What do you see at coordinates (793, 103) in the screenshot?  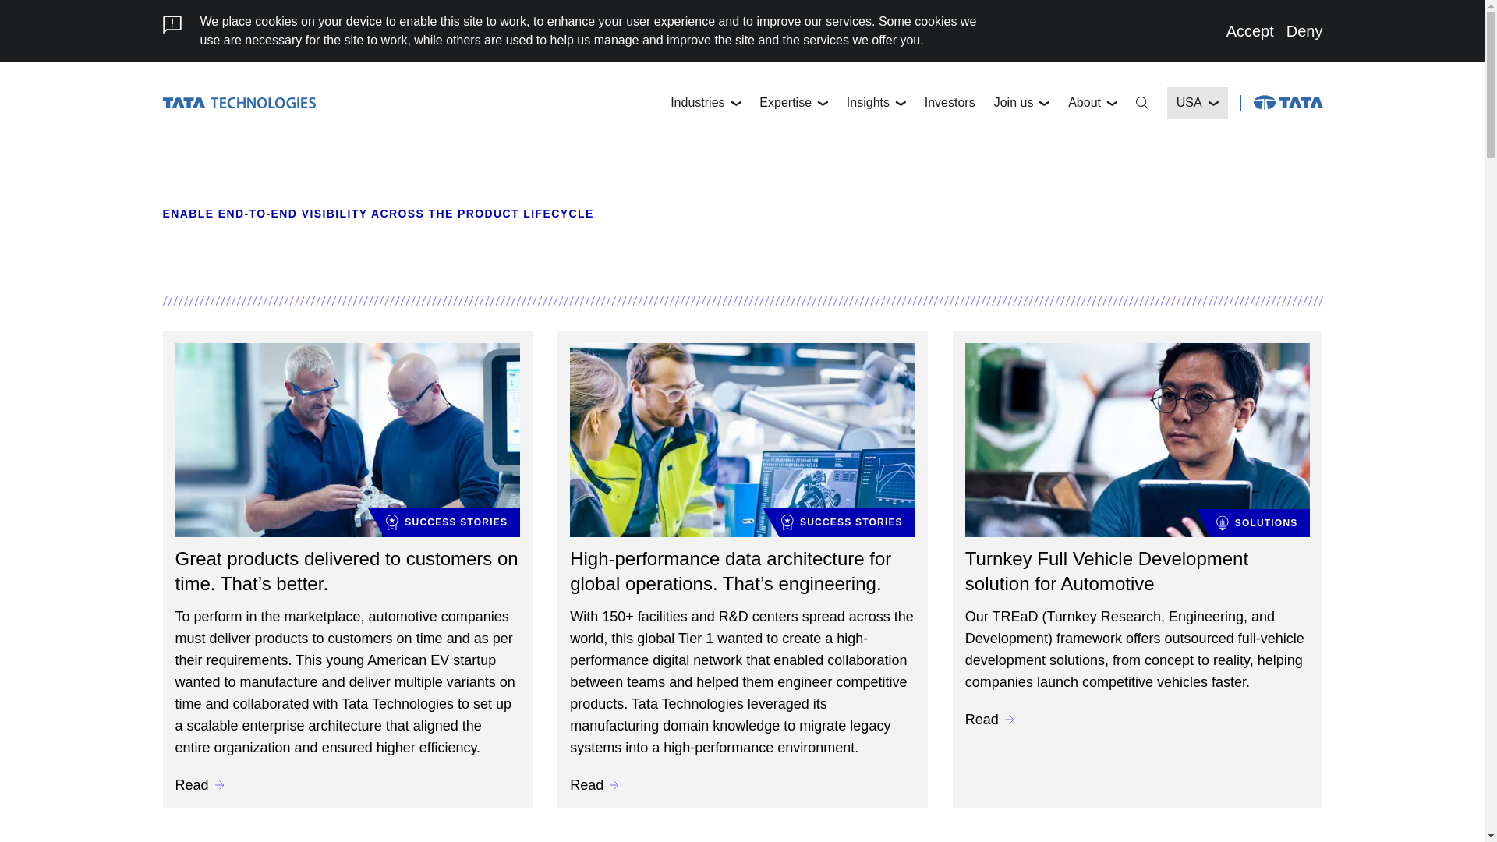 I see `Expertise` at bounding box center [793, 103].